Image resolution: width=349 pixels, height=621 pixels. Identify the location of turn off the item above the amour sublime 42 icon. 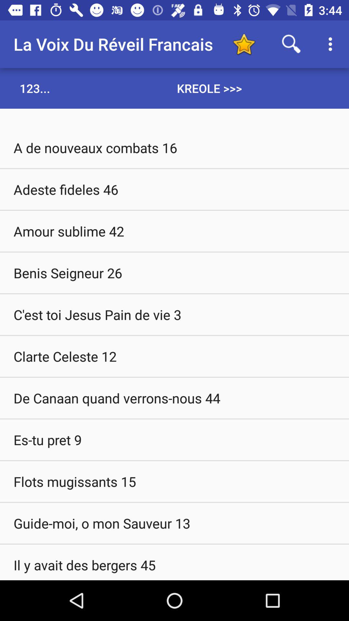
(174, 189).